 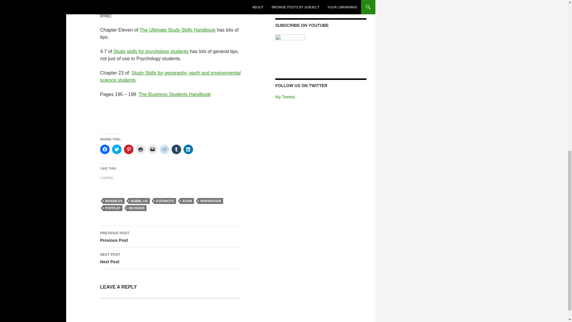 What do you see at coordinates (129, 149) in the screenshot?
I see `Click to share on Pinterest` at bounding box center [129, 149].